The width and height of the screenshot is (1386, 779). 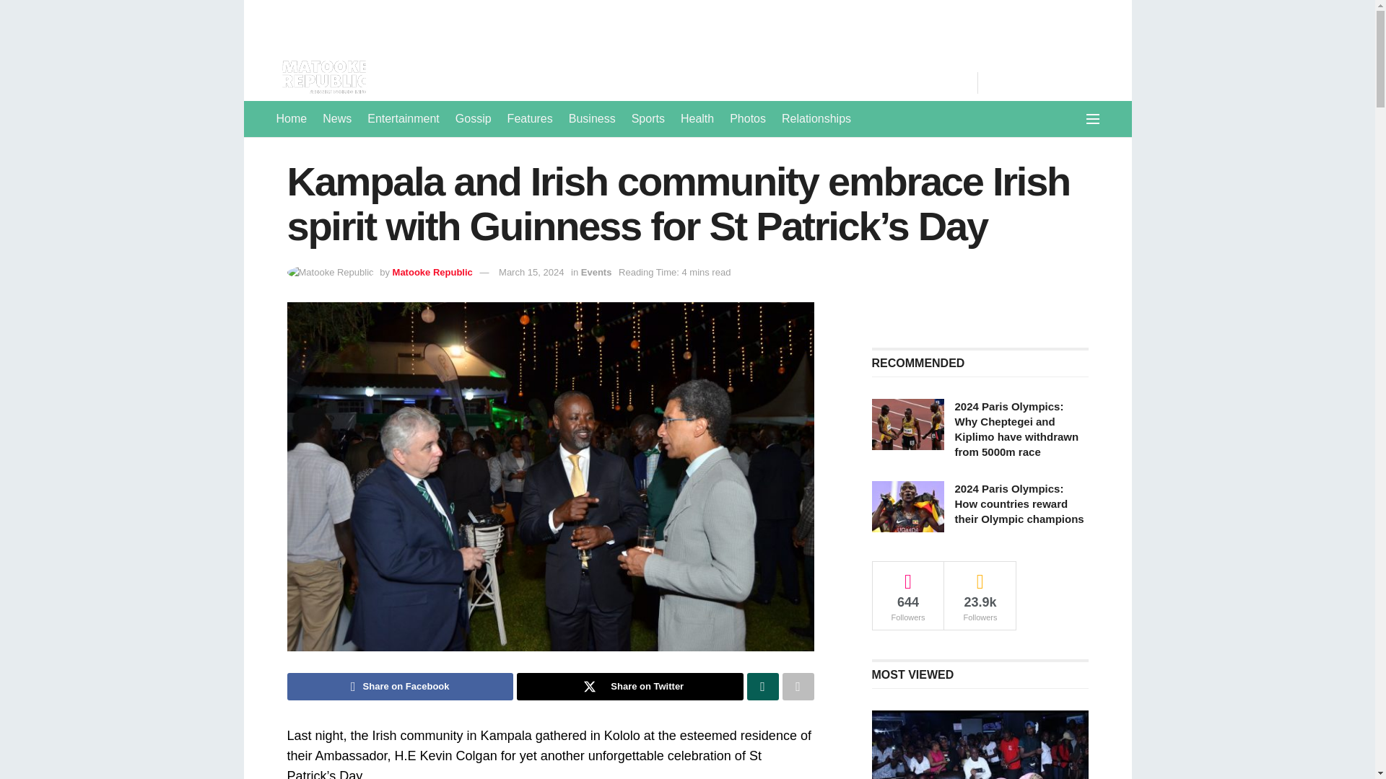 I want to click on News, so click(x=337, y=119).